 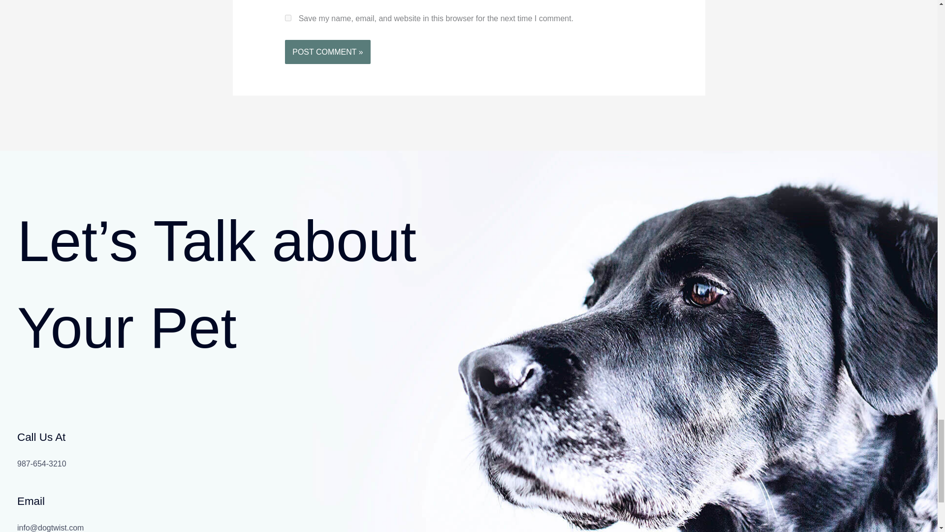 I want to click on yes, so click(x=288, y=18).